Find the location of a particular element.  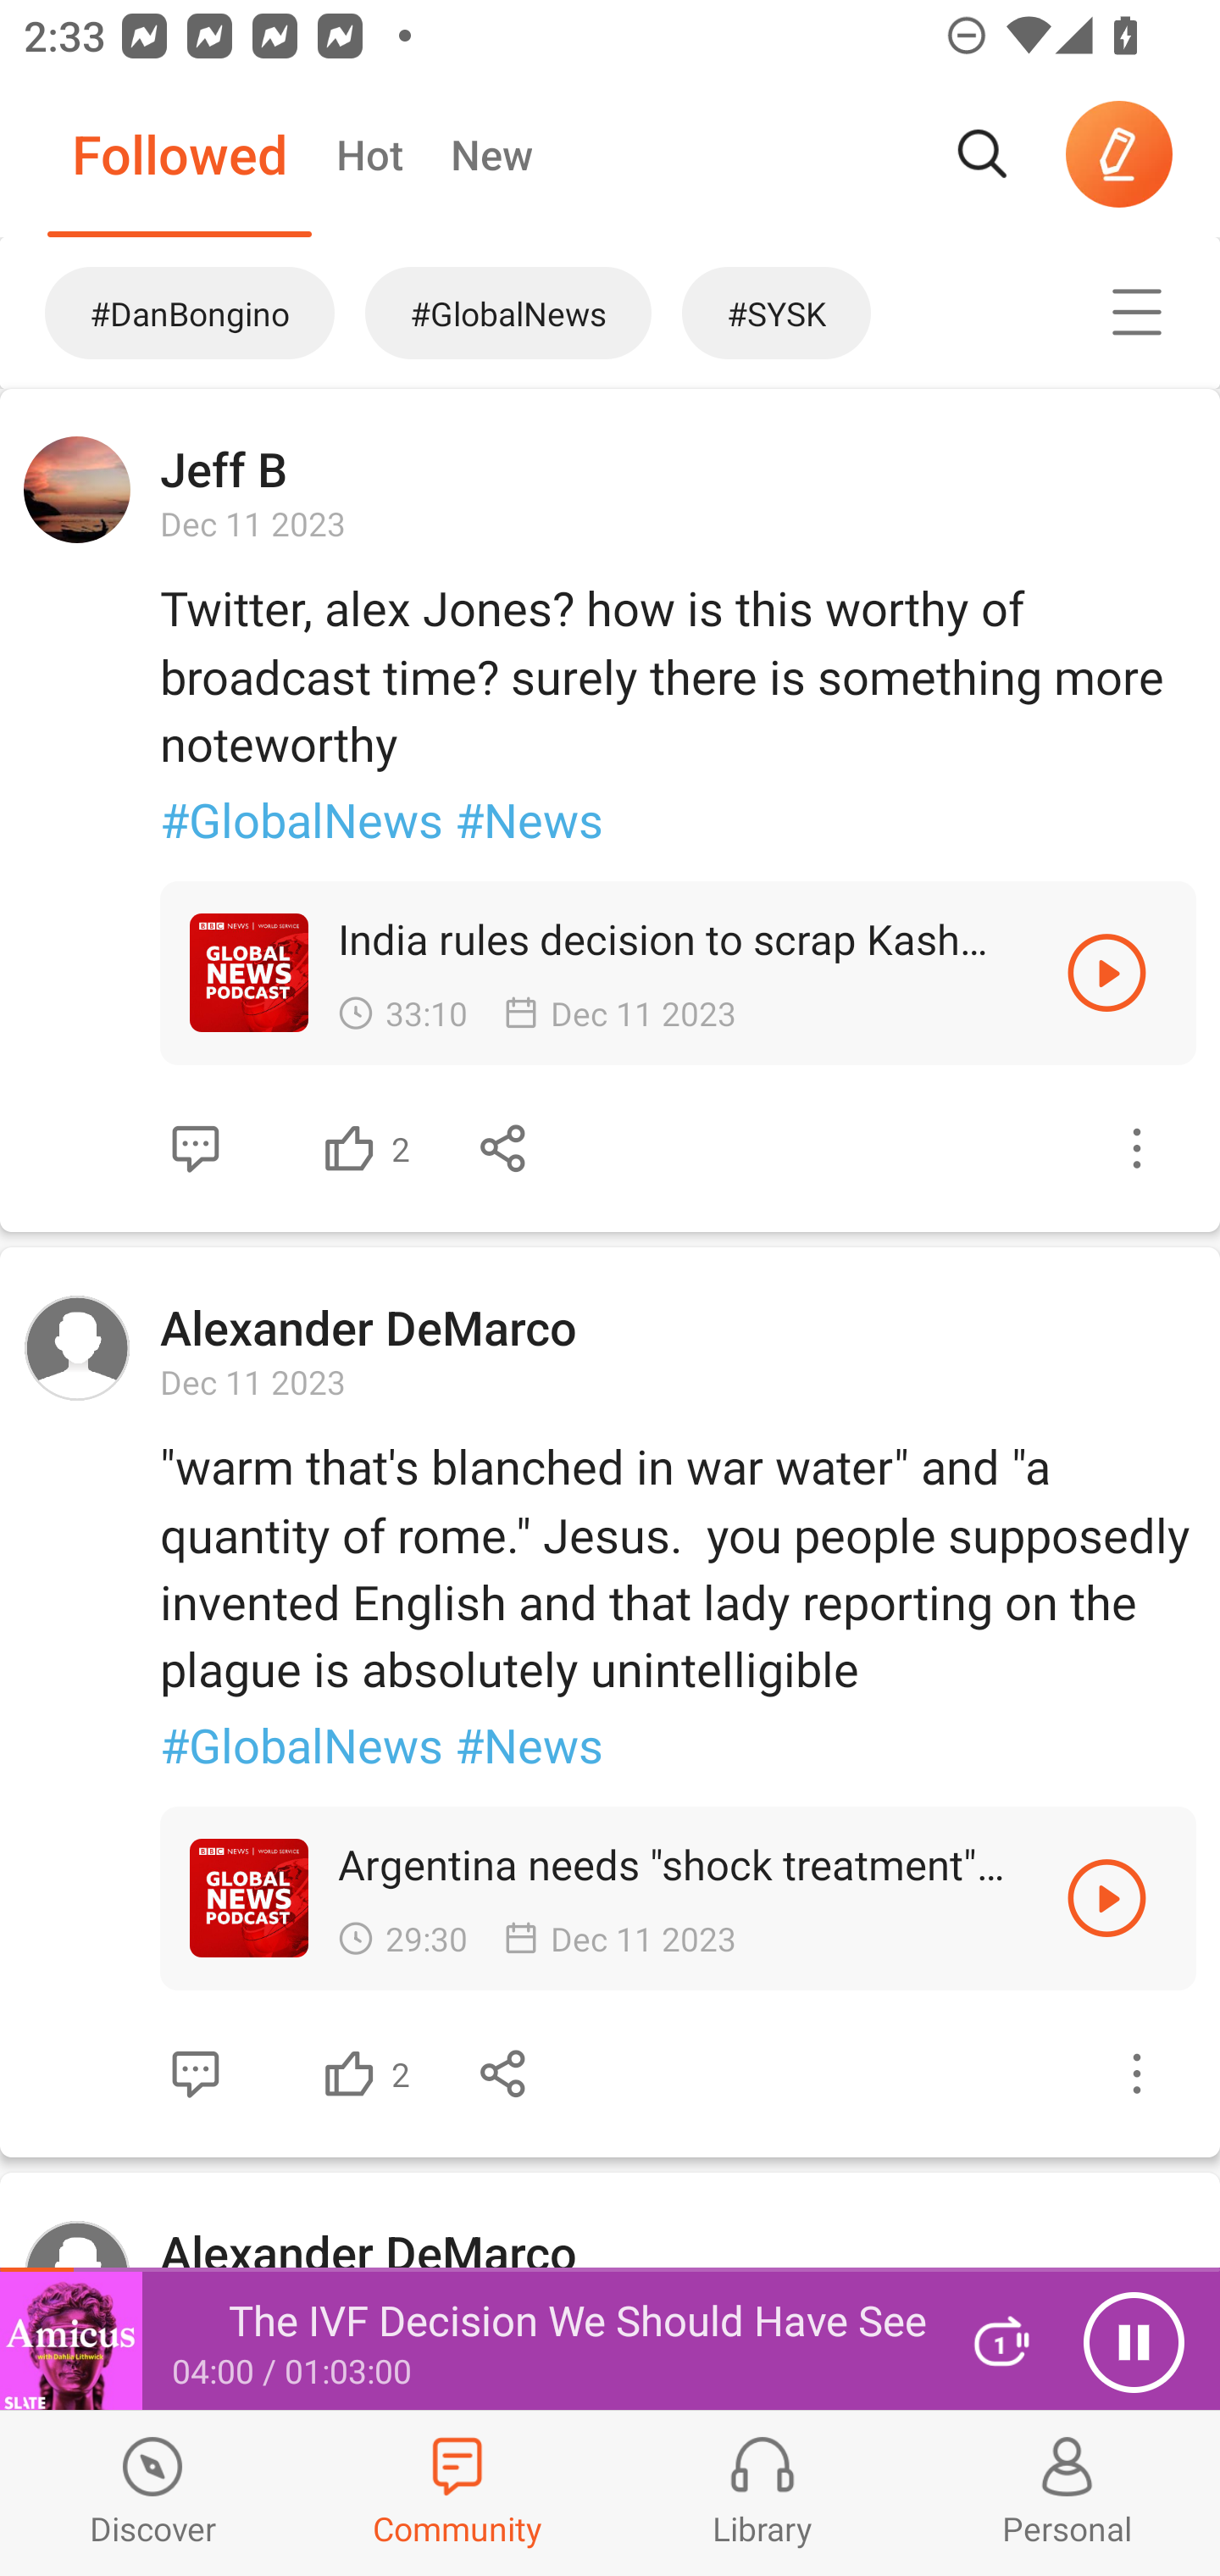

New is located at coordinates (491, 154).